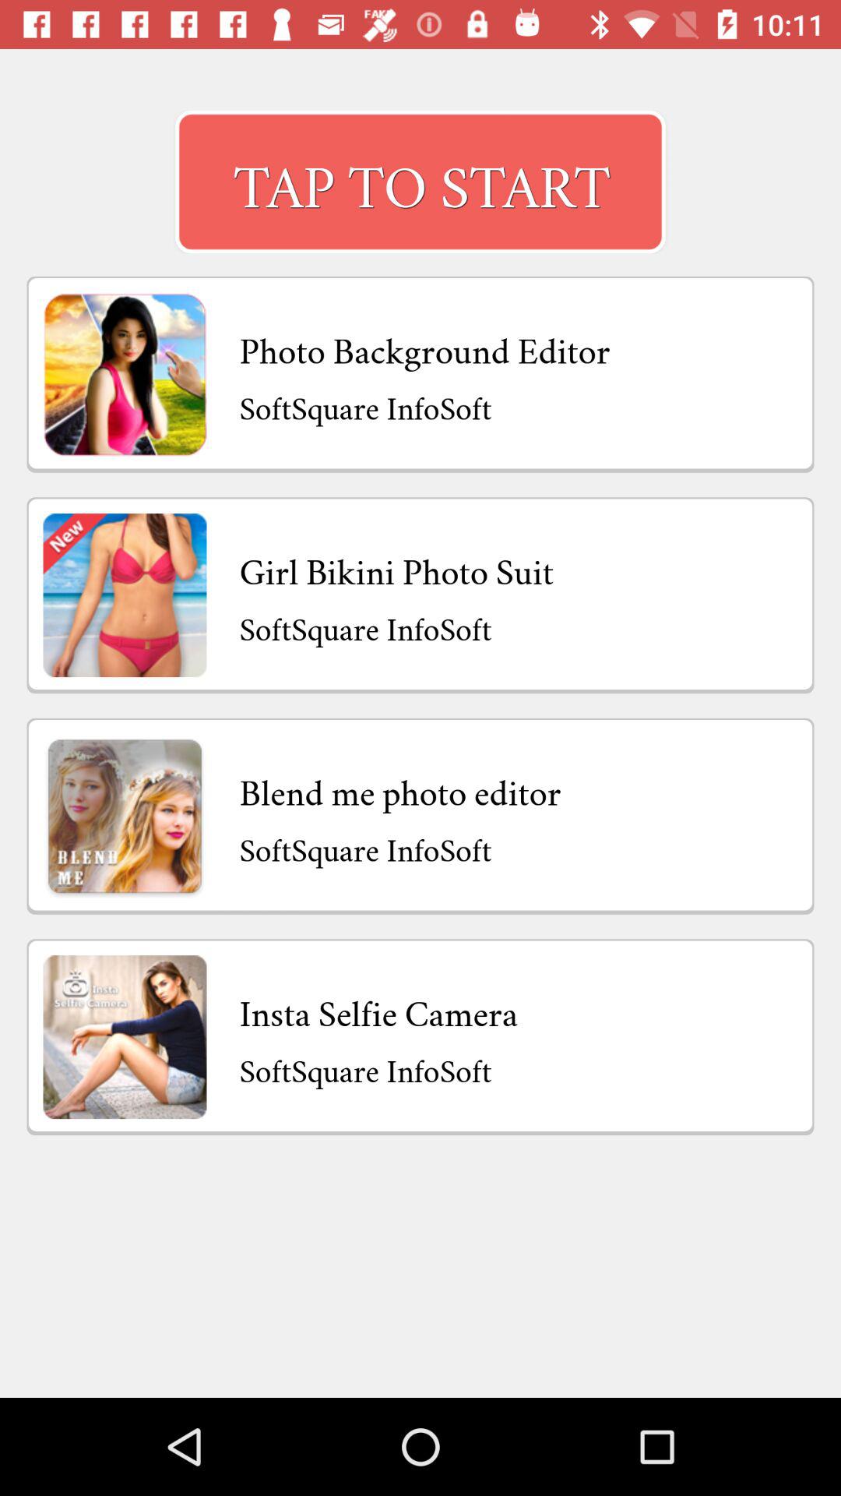  What do you see at coordinates (378, 1010) in the screenshot?
I see `choose the item above the softsquare infosoft icon` at bounding box center [378, 1010].